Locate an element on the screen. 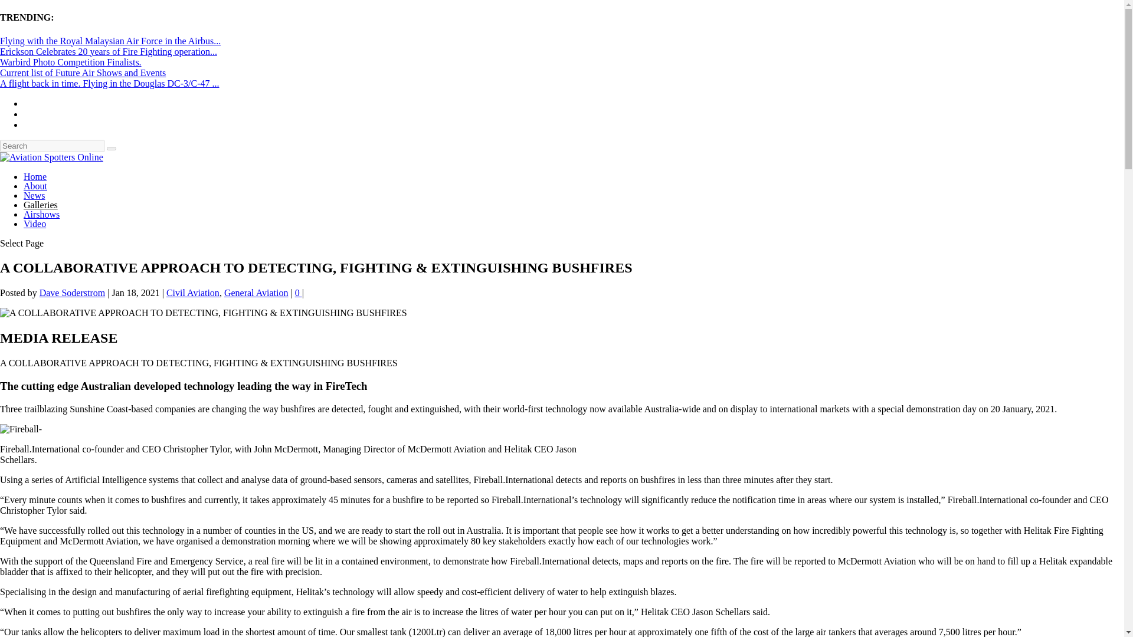  Posts by Dave Soderstrom is located at coordinates (72, 293).